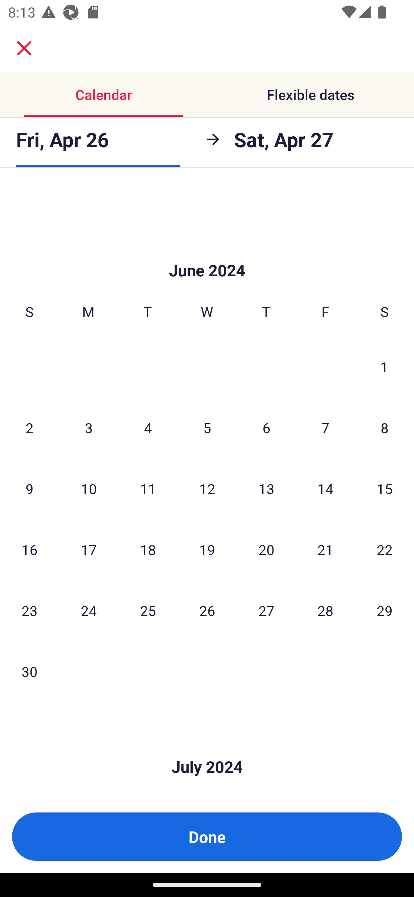 This screenshot has height=897, width=414. Describe the element at coordinates (266, 610) in the screenshot. I see `27 Thursday, June 27, 2024` at that location.